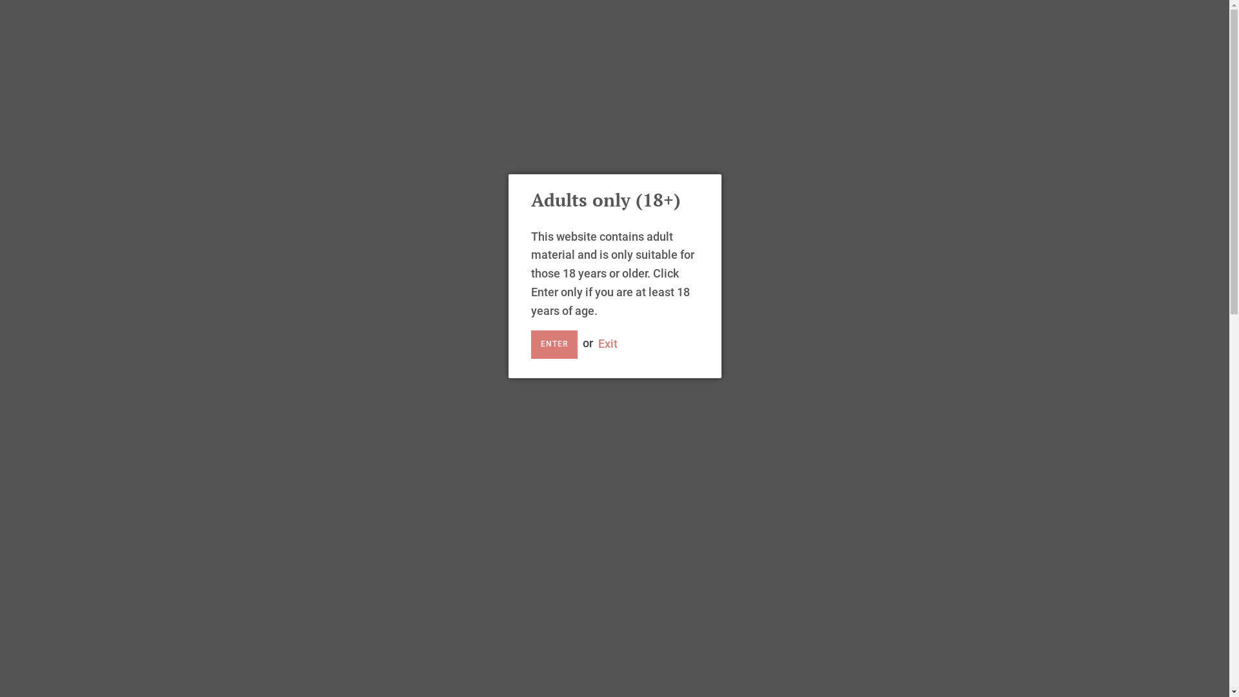 The image size is (1239, 697). What do you see at coordinates (299, 652) in the screenshot?
I see `Bargain Bin` at bounding box center [299, 652].